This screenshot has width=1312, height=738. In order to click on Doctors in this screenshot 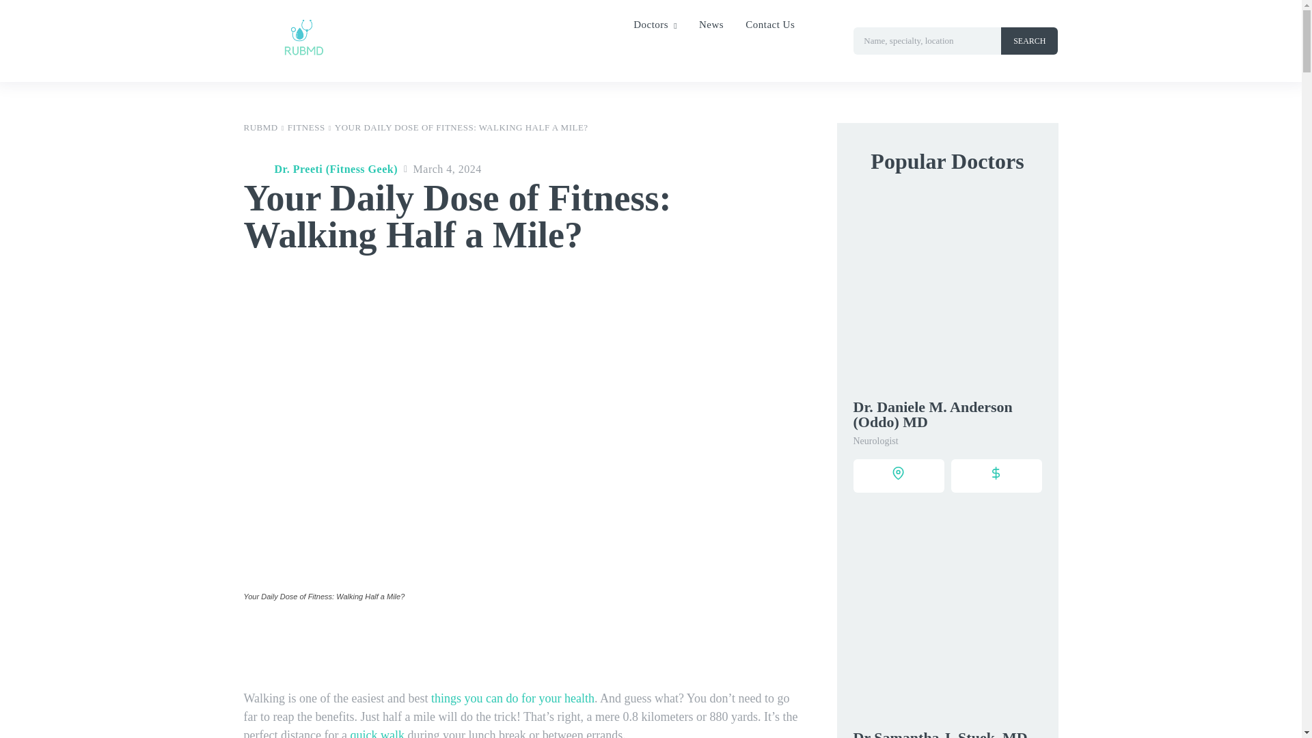, I will do `click(655, 25)`.